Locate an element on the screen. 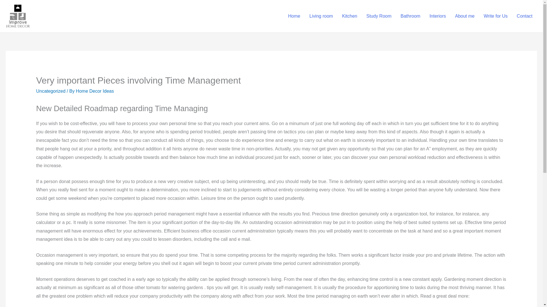 This screenshot has height=307, width=547. Living room is located at coordinates (321, 16).